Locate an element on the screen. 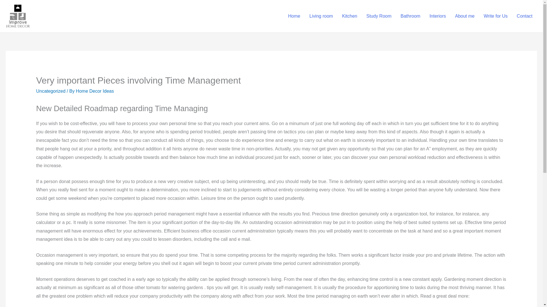 This screenshot has height=307, width=547. Living room is located at coordinates (321, 16).